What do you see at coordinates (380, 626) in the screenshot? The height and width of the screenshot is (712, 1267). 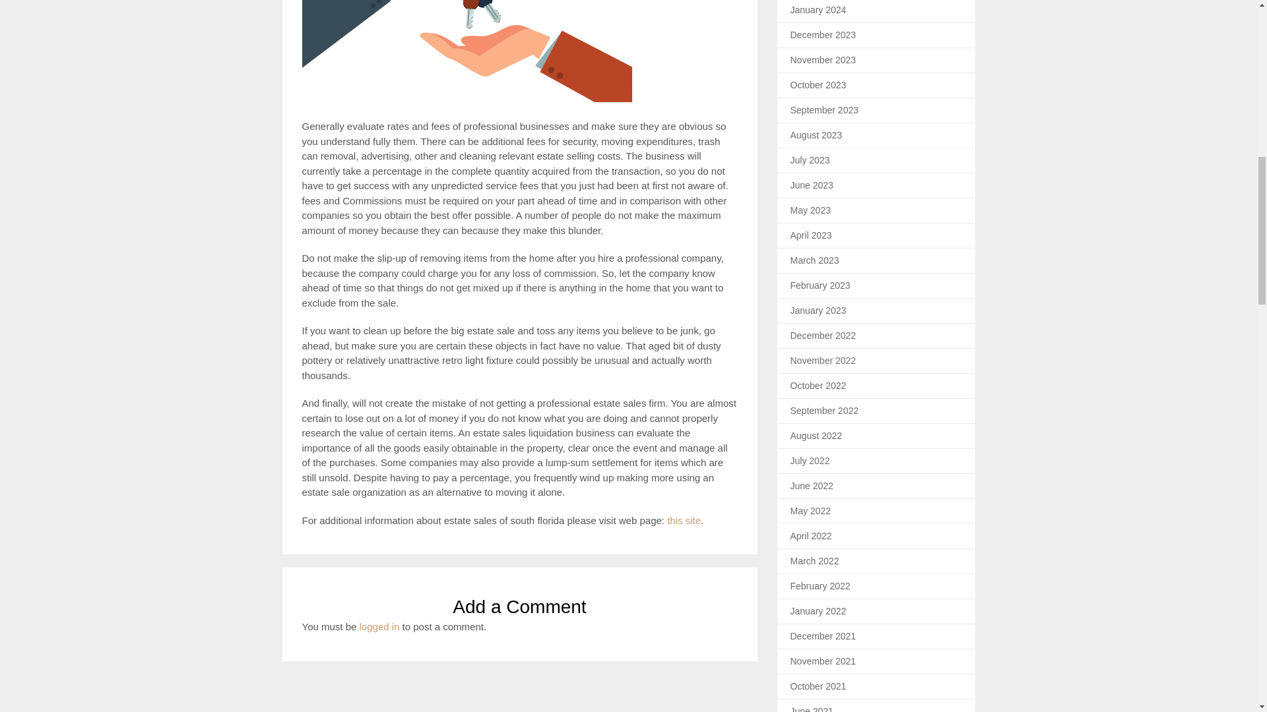 I see `logged in` at bounding box center [380, 626].